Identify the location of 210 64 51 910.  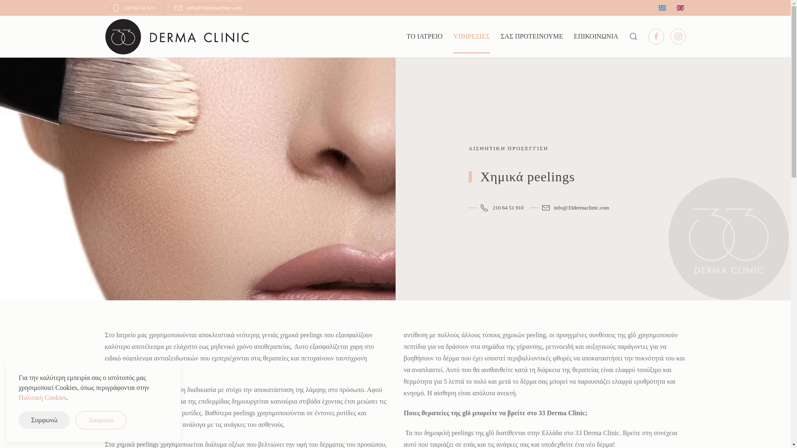
(496, 208).